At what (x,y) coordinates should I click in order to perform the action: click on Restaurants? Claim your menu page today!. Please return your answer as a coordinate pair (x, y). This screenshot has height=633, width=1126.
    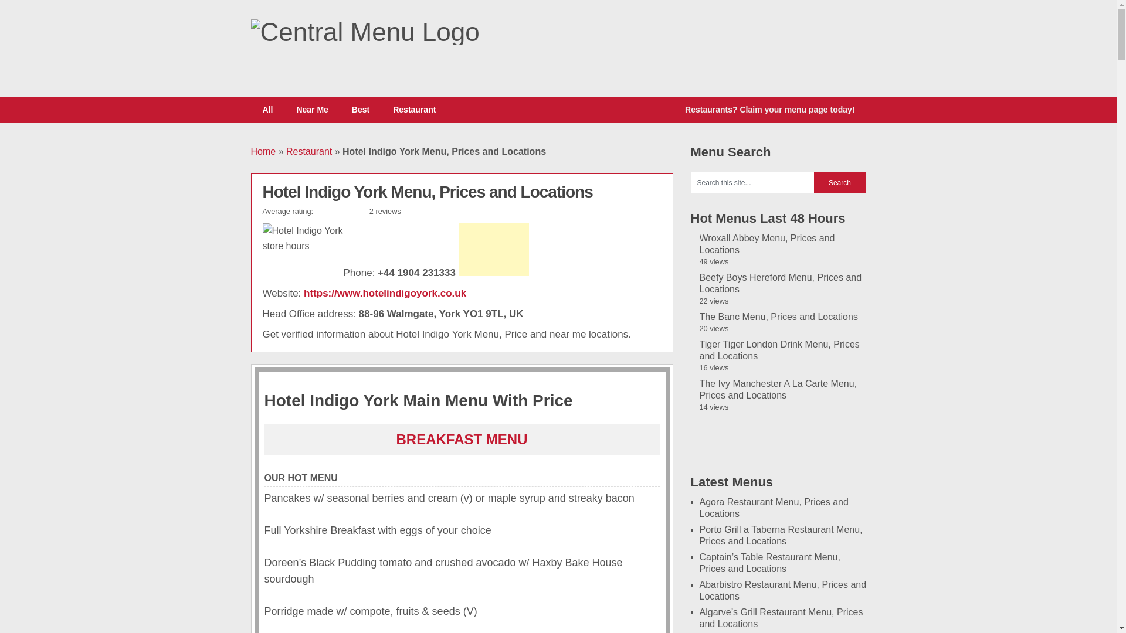
    Looking at the image, I should click on (769, 110).